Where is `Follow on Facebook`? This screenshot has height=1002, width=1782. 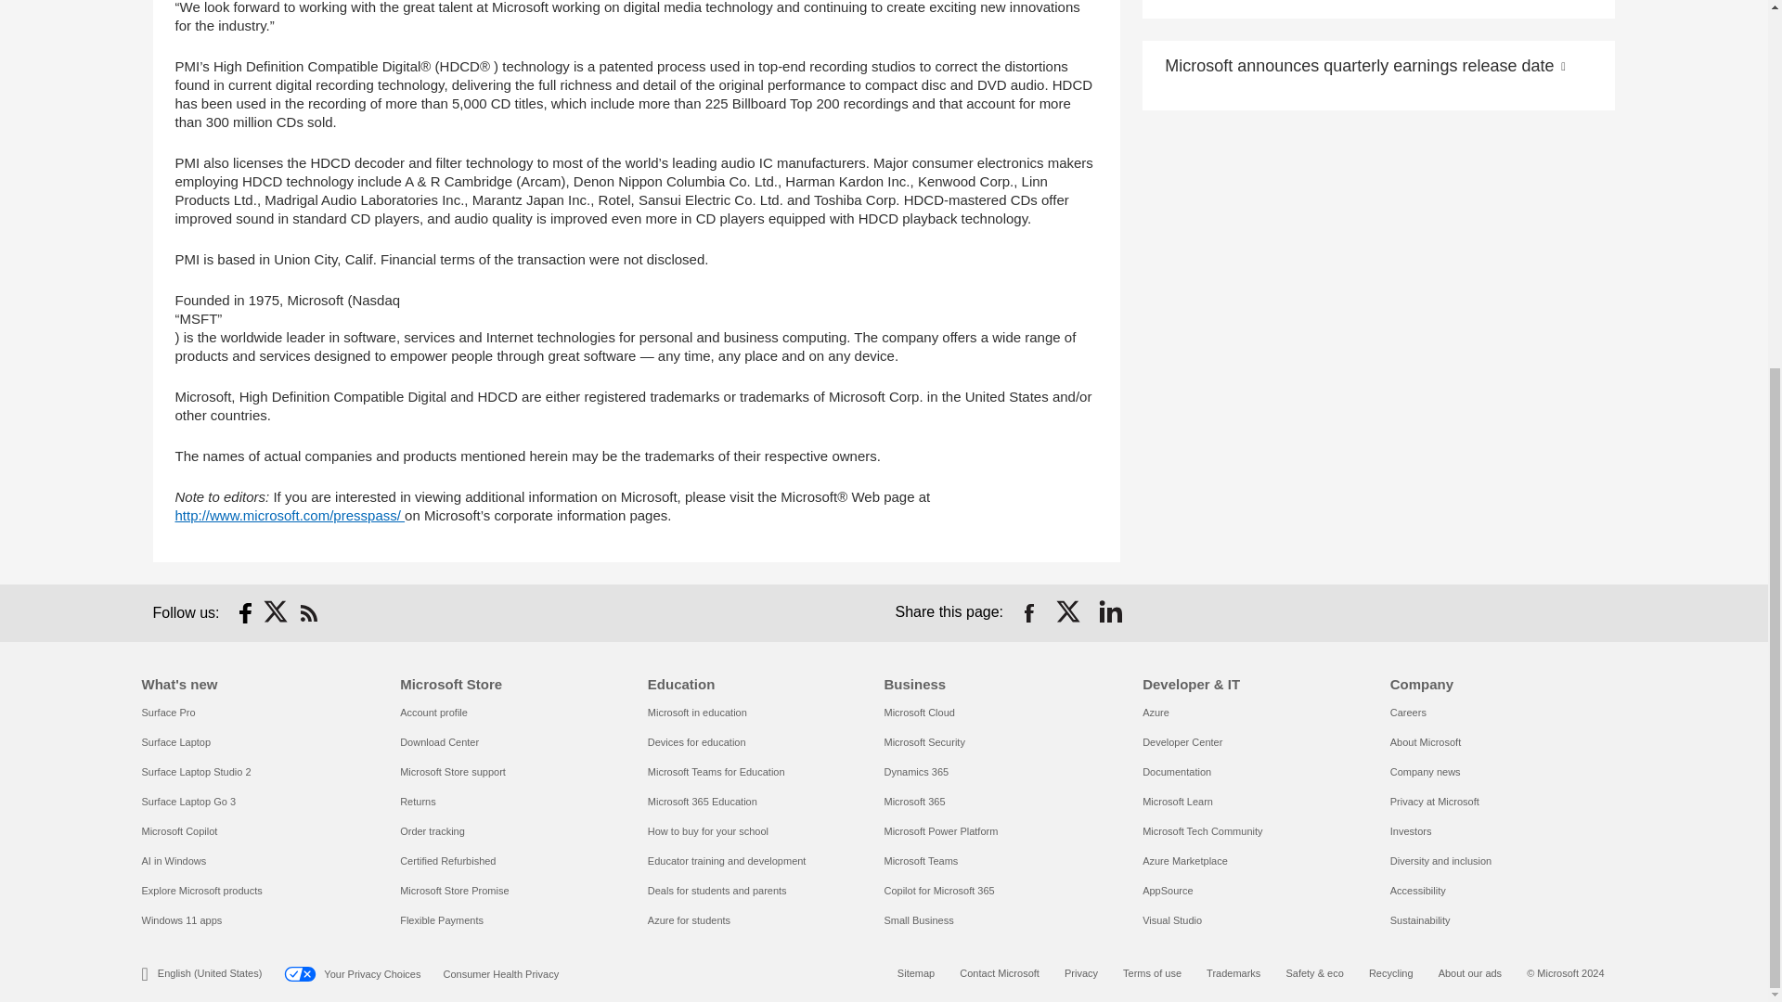
Follow on Facebook is located at coordinates (245, 612).